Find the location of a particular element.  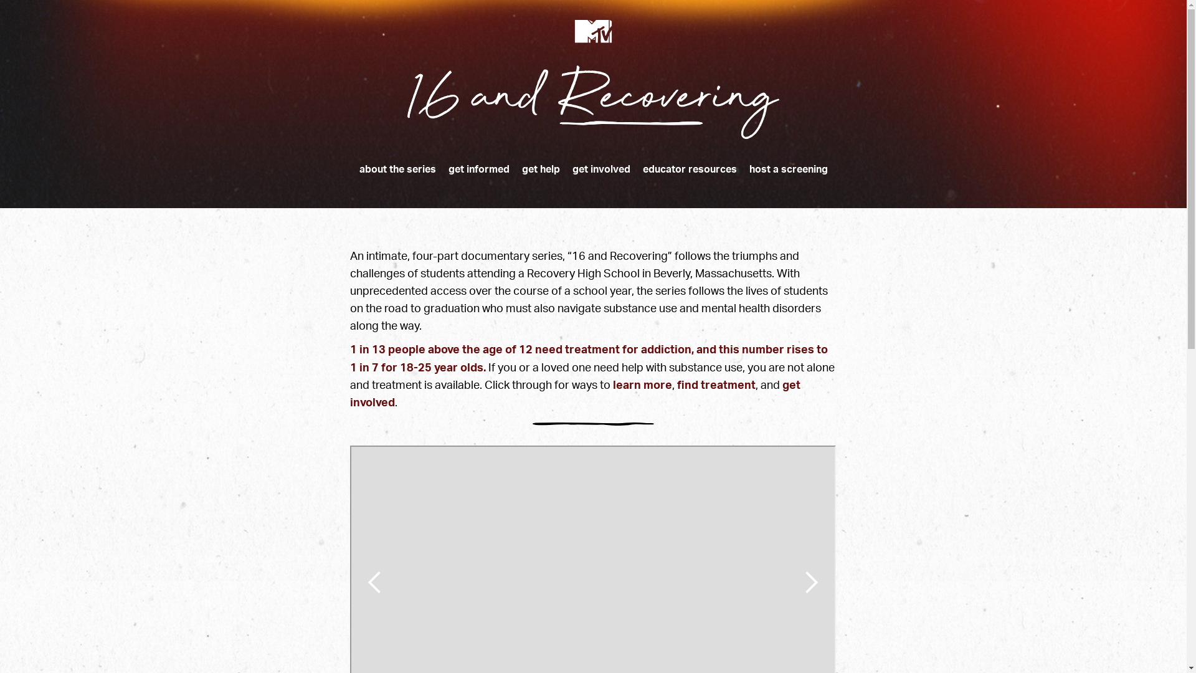

about the series is located at coordinates (397, 169).